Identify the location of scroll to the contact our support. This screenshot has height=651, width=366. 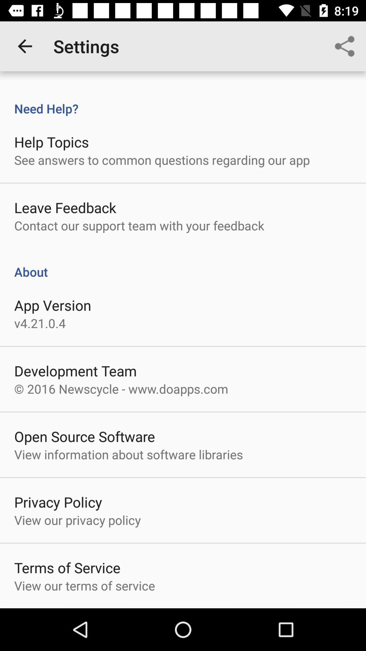
(139, 225).